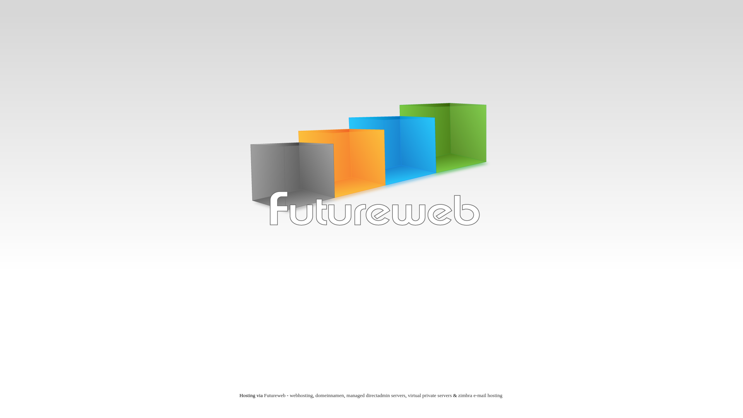 The width and height of the screenshot is (743, 418). I want to click on zimbra e-mail hosting, so click(480, 396).